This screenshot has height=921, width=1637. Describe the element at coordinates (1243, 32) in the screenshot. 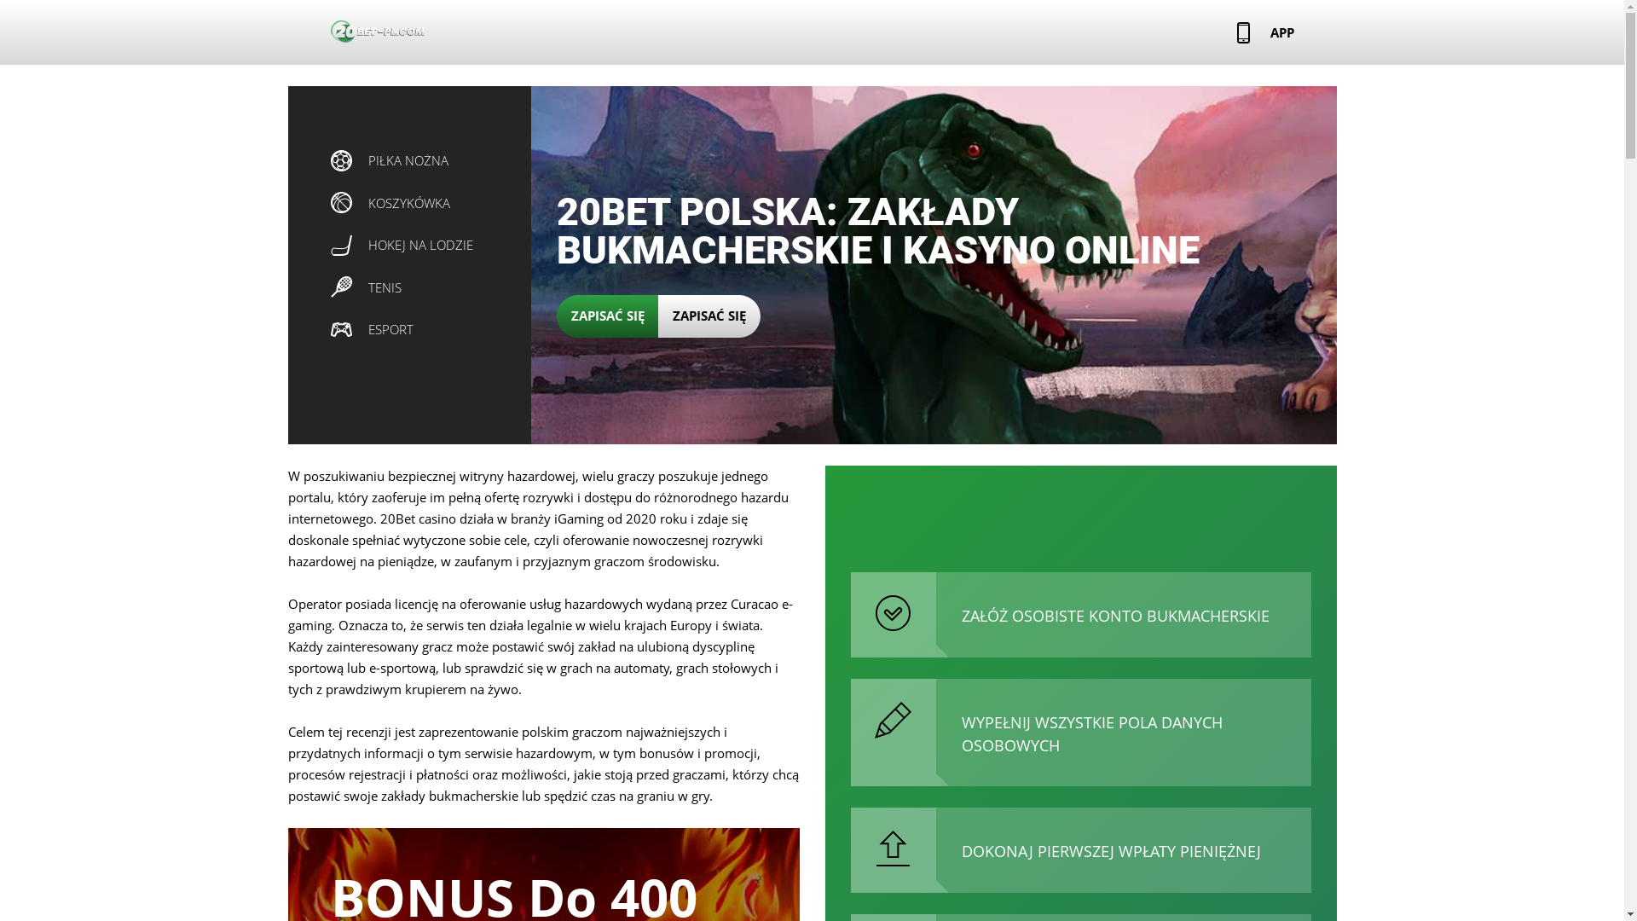

I see `Mobilna aplikacja` at that location.